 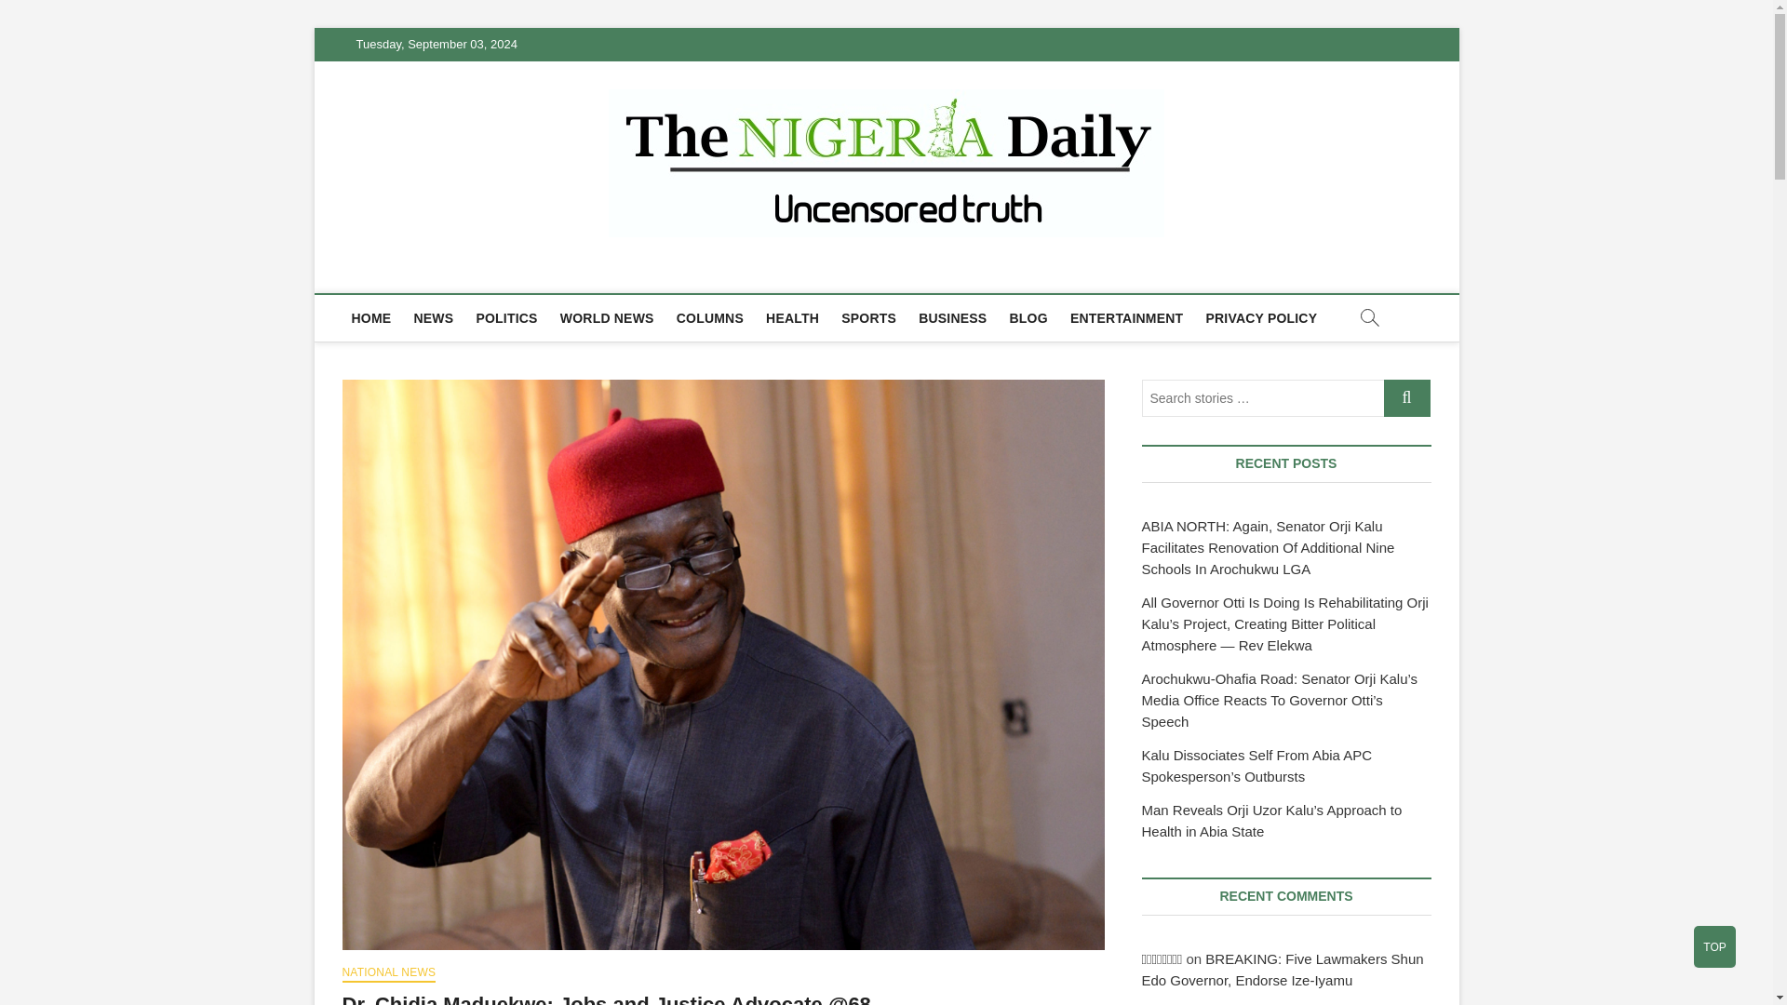 What do you see at coordinates (389, 973) in the screenshot?
I see `NATIONAL NEWS` at bounding box center [389, 973].